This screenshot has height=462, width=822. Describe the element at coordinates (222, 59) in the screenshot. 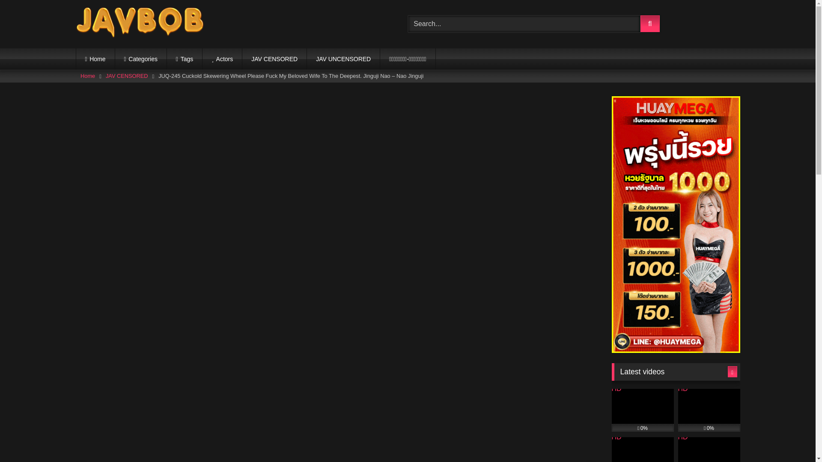

I see `Actors` at that location.